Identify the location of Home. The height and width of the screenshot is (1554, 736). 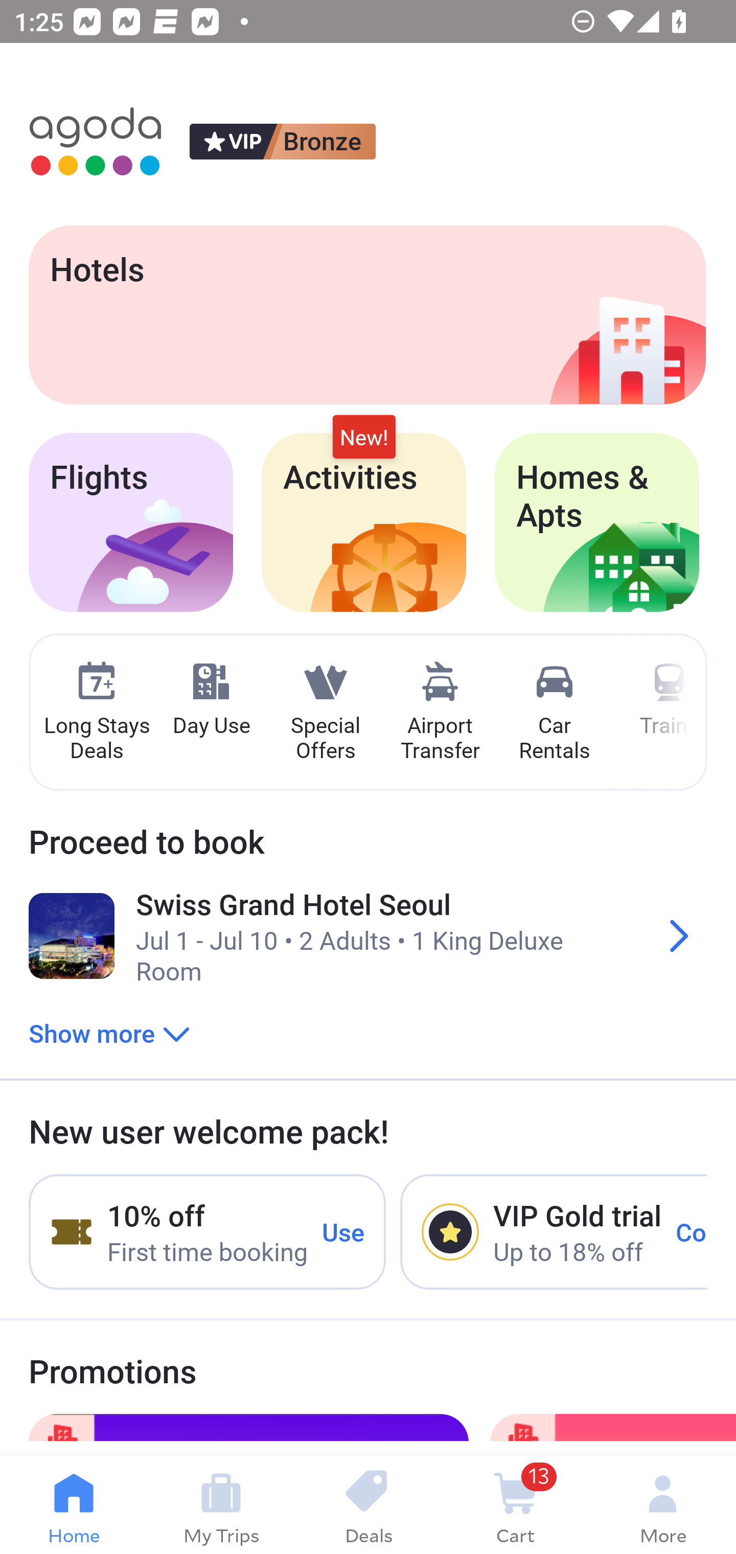
(74, 1505).